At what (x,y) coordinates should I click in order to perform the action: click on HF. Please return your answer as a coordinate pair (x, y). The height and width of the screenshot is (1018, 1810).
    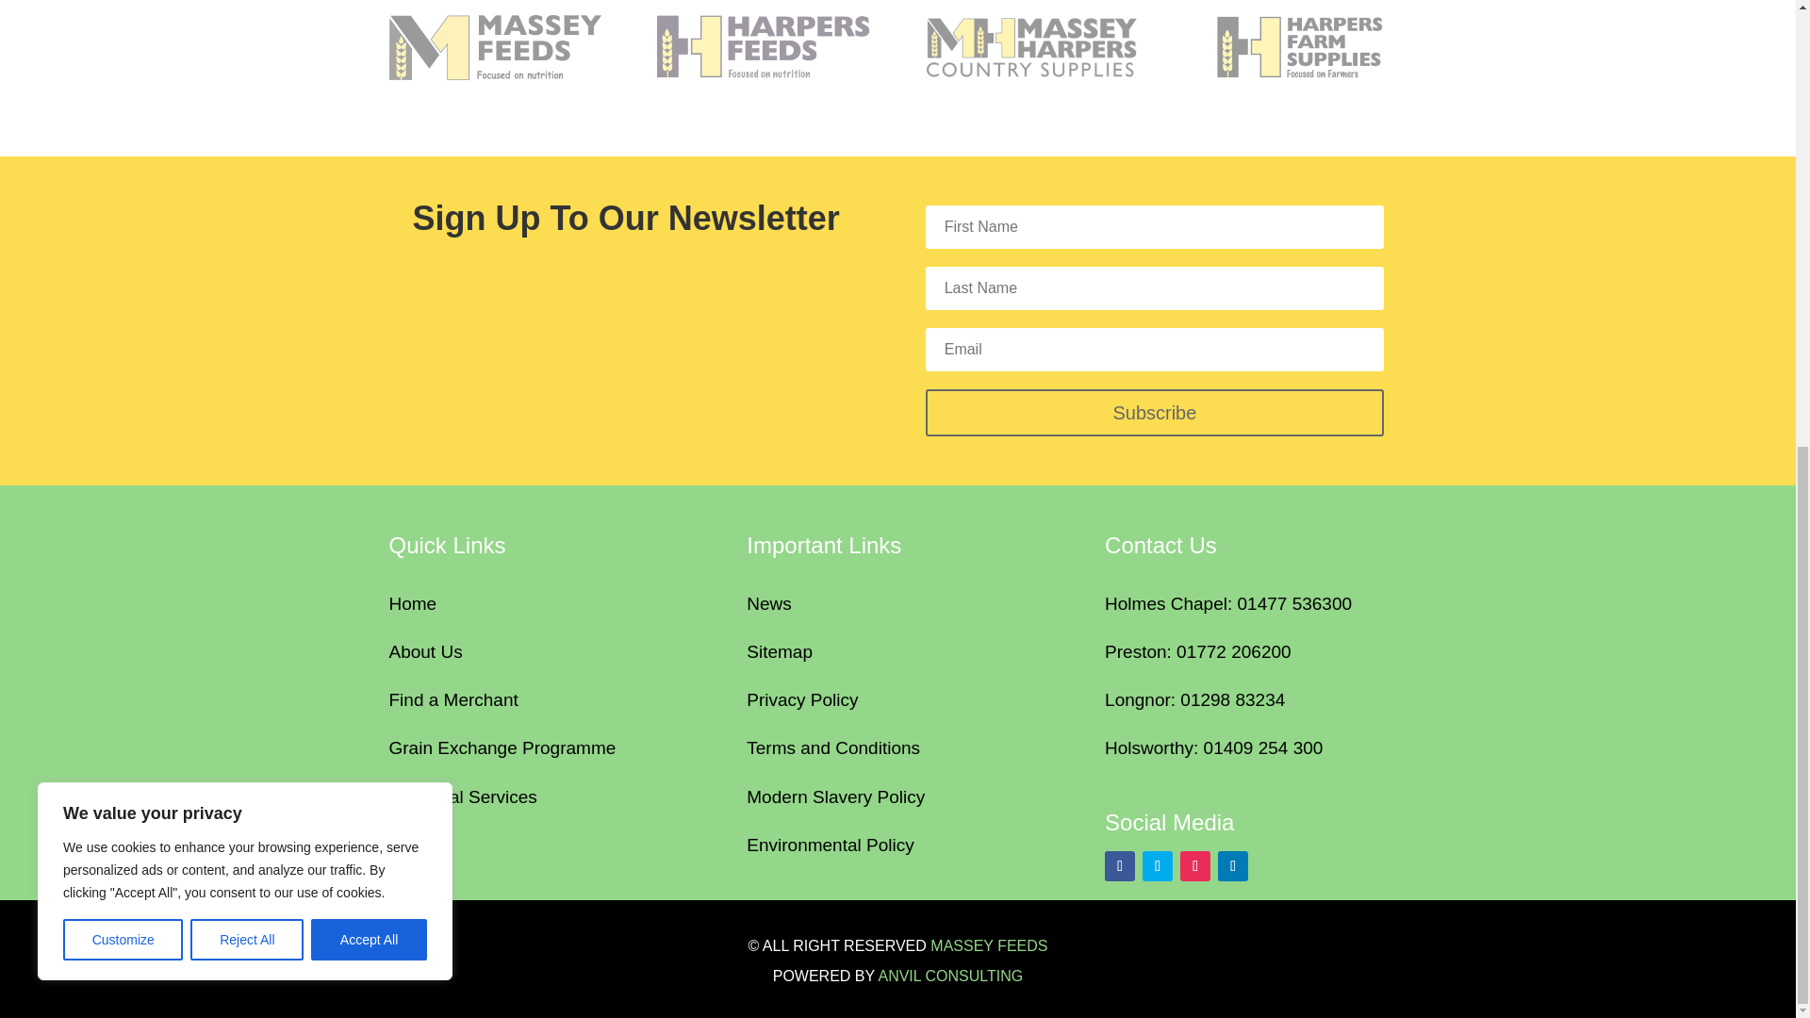
    Looking at the image, I should click on (762, 47).